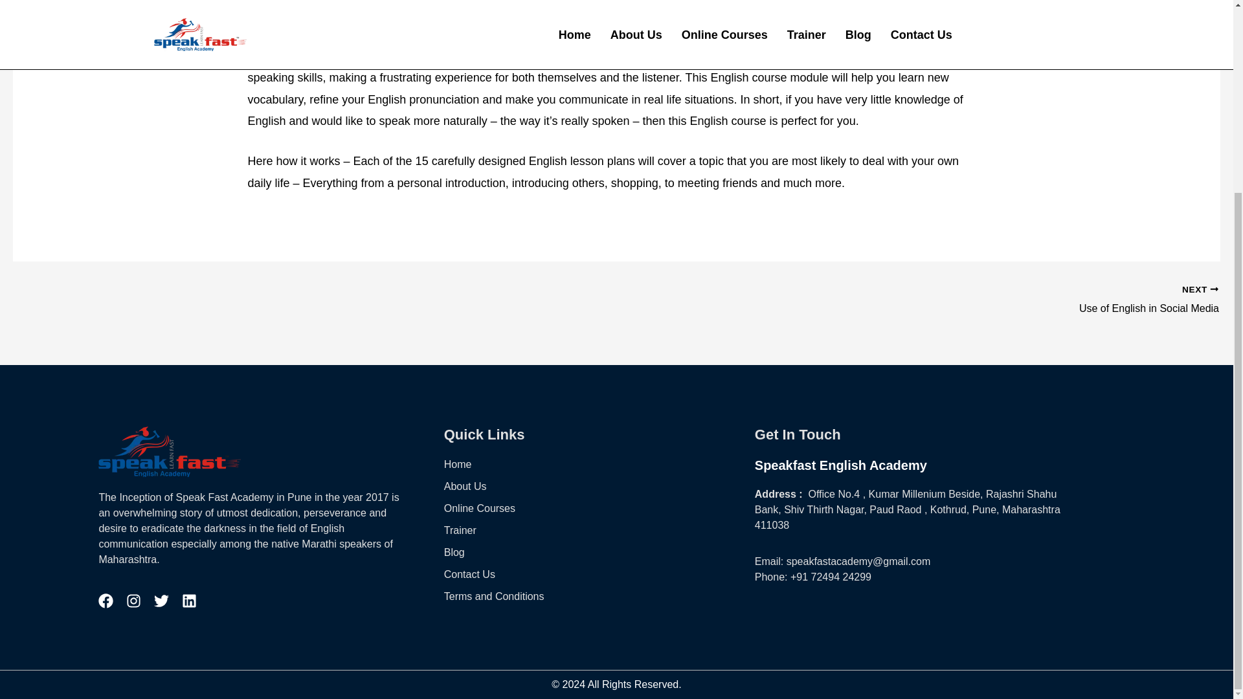 Image resolution: width=1243 pixels, height=699 pixels. Describe the element at coordinates (917, 300) in the screenshot. I see `Contact Us` at that location.